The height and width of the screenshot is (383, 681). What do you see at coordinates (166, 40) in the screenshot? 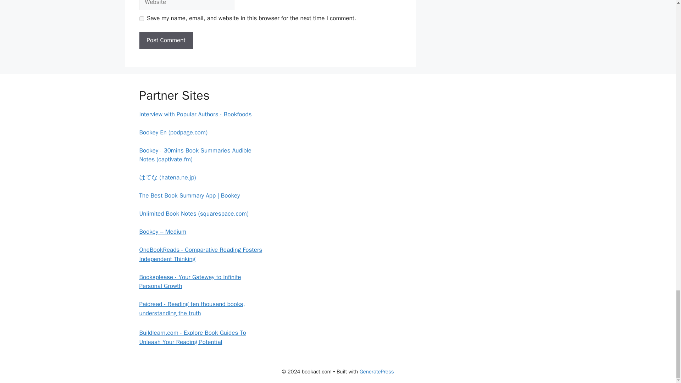
I see `Post Comment` at bounding box center [166, 40].